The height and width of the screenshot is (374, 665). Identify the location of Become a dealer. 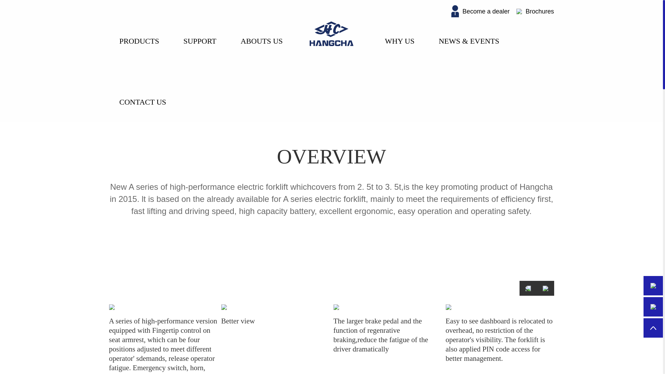
(480, 11).